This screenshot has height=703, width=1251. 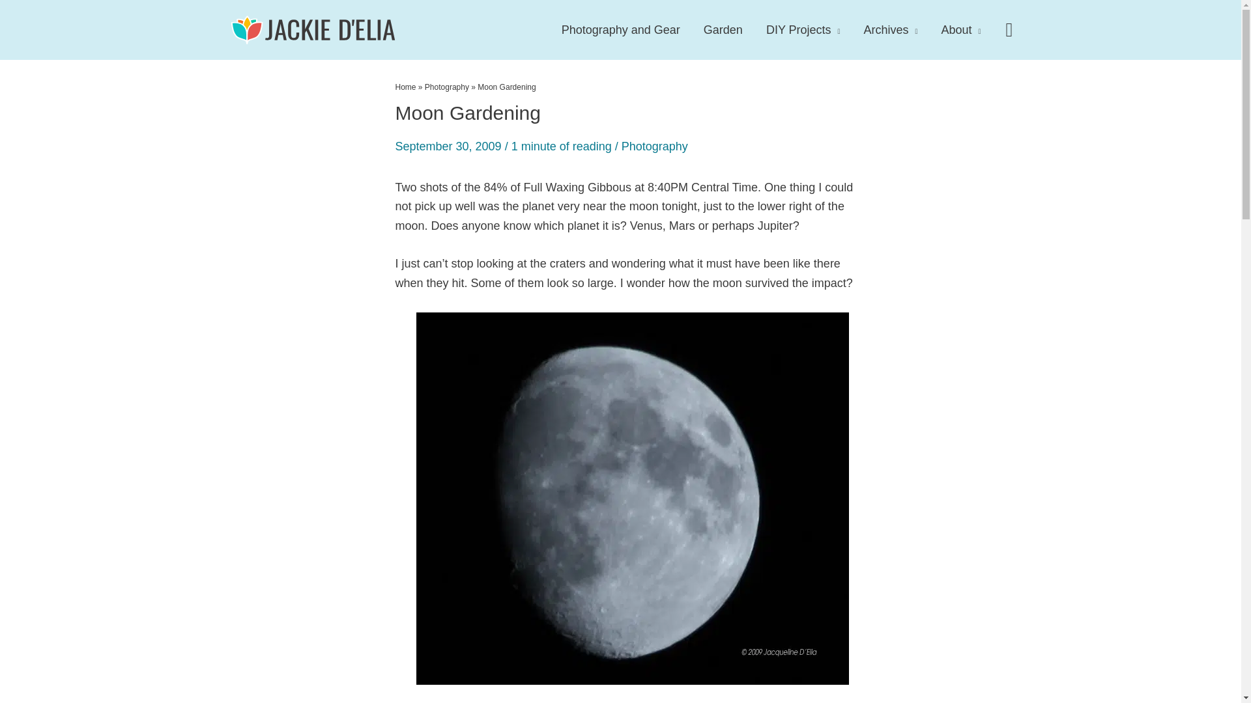 I want to click on Garden, so click(x=723, y=30).